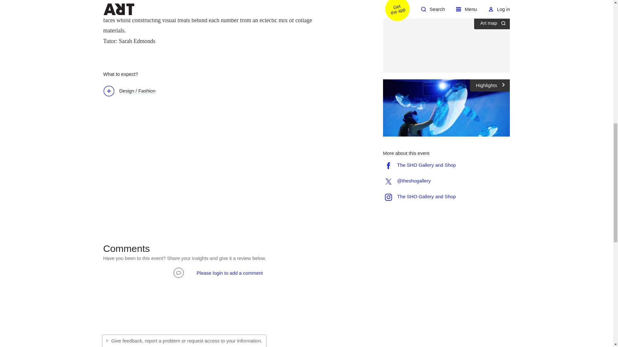 Image resolution: width=618 pixels, height=347 pixels. Describe the element at coordinates (431, 6) in the screenshot. I see `opening soon` at that location.